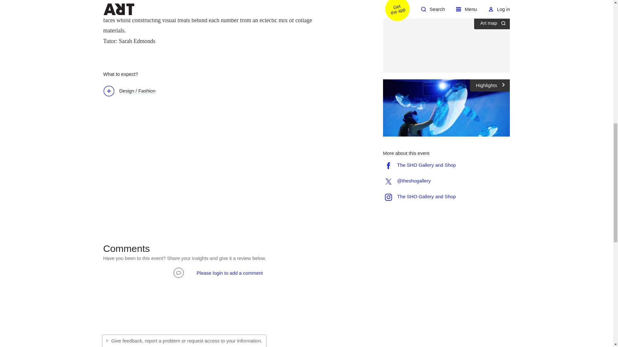 Image resolution: width=618 pixels, height=347 pixels. Describe the element at coordinates (431, 6) in the screenshot. I see `opening soon` at that location.